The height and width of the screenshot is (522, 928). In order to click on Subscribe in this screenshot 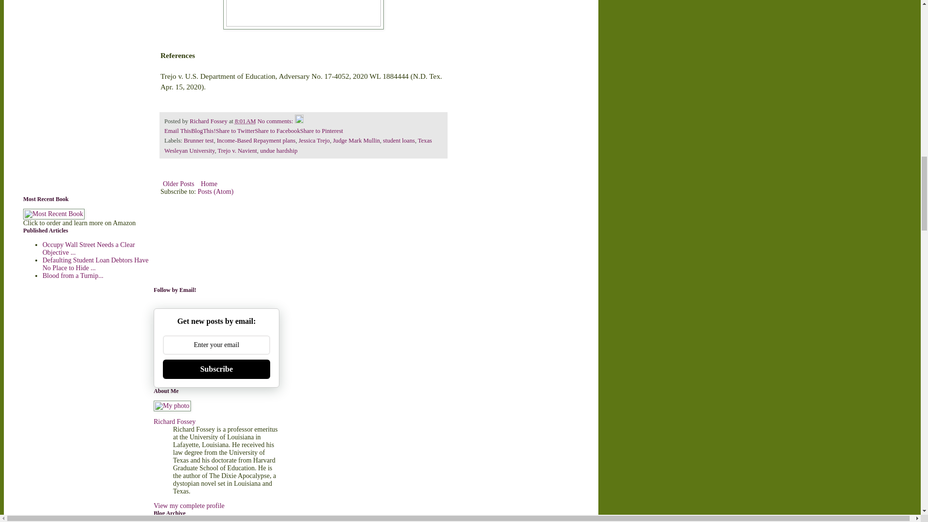, I will do `click(217, 369)`.